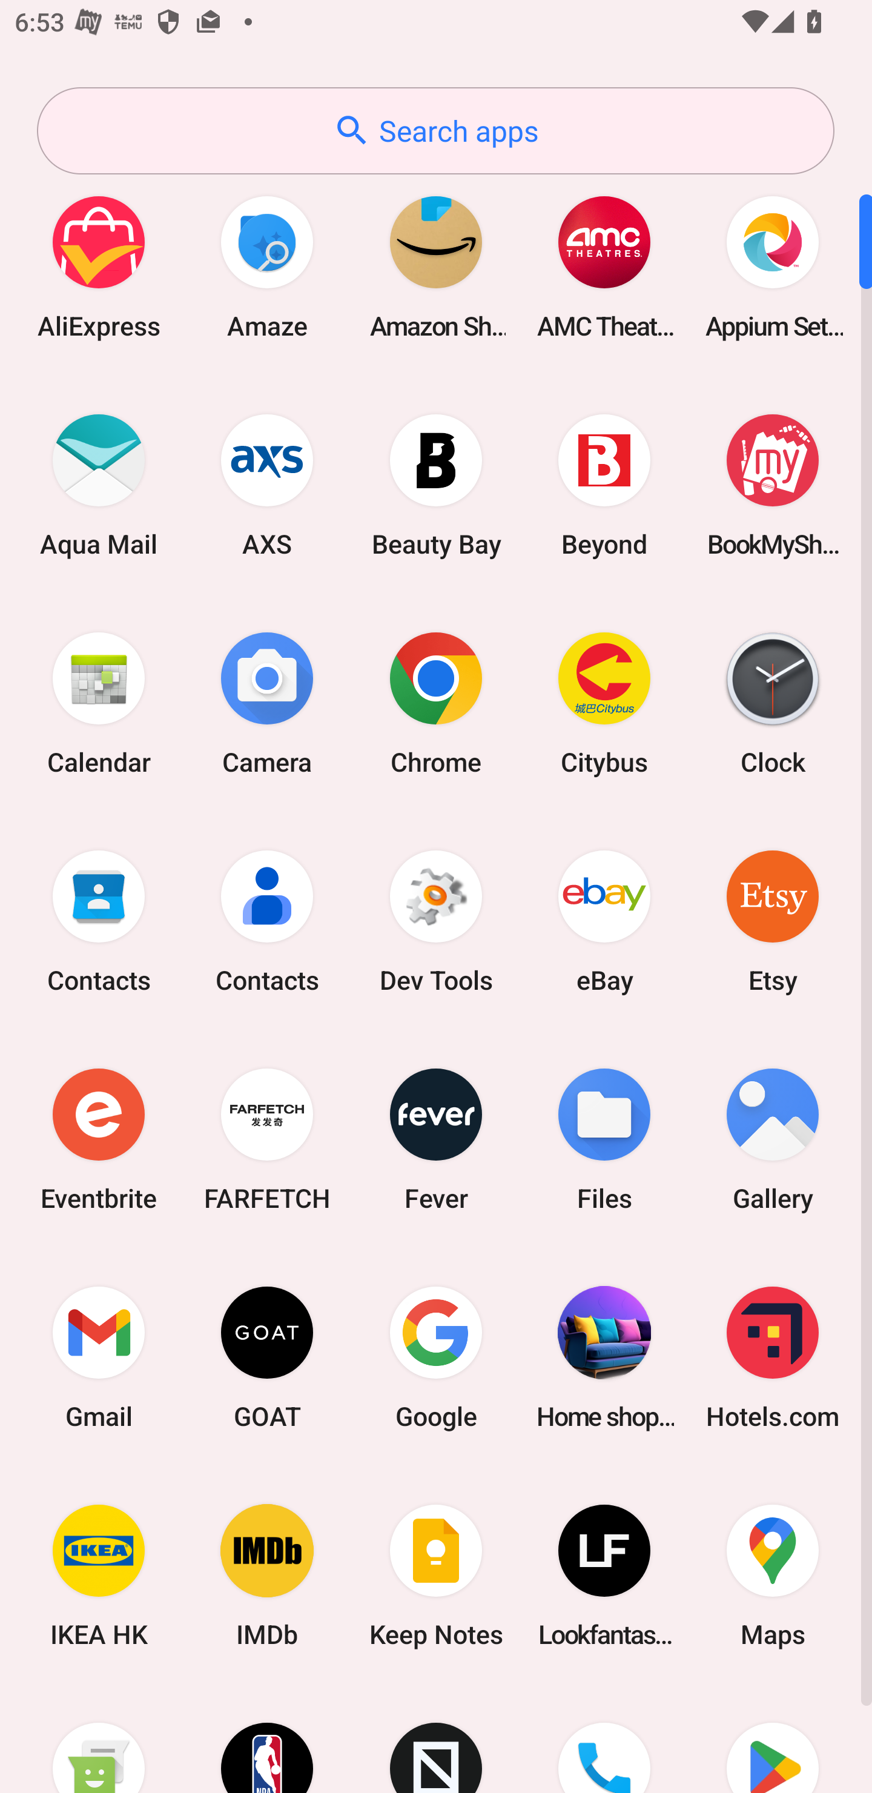  I want to click on Maps, so click(773, 1576).